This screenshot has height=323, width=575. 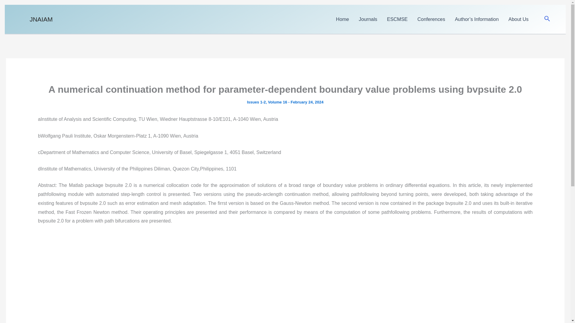 What do you see at coordinates (431, 19) in the screenshot?
I see `Conferences` at bounding box center [431, 19].